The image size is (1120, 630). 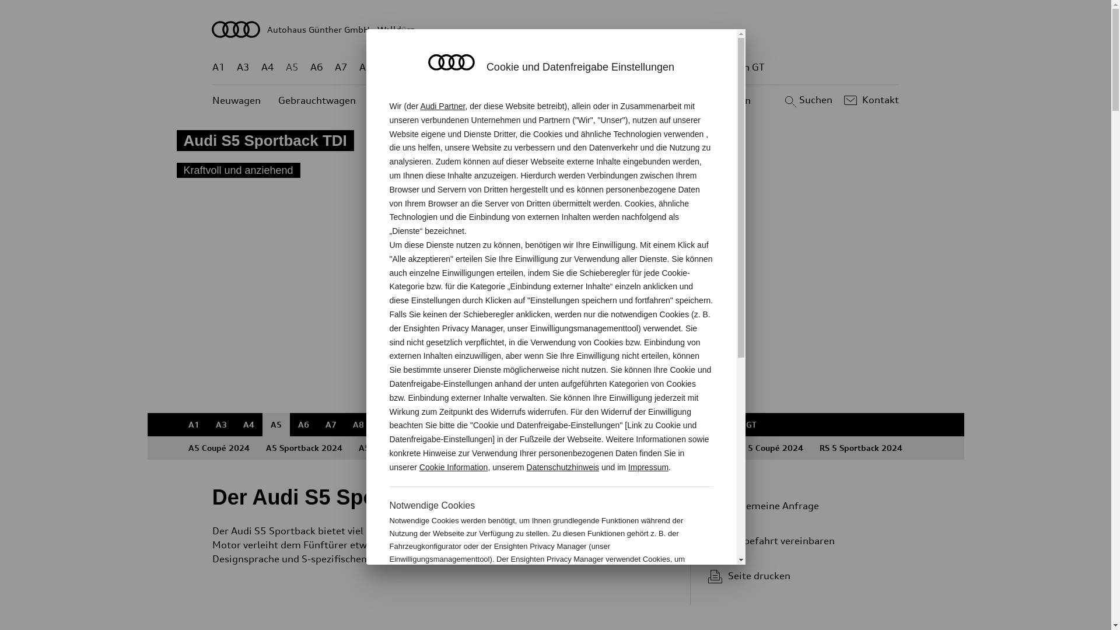 What do you see at coordinates (415, 68) in the screenshot?
I see `Q3` at bounding box center [415, 68].